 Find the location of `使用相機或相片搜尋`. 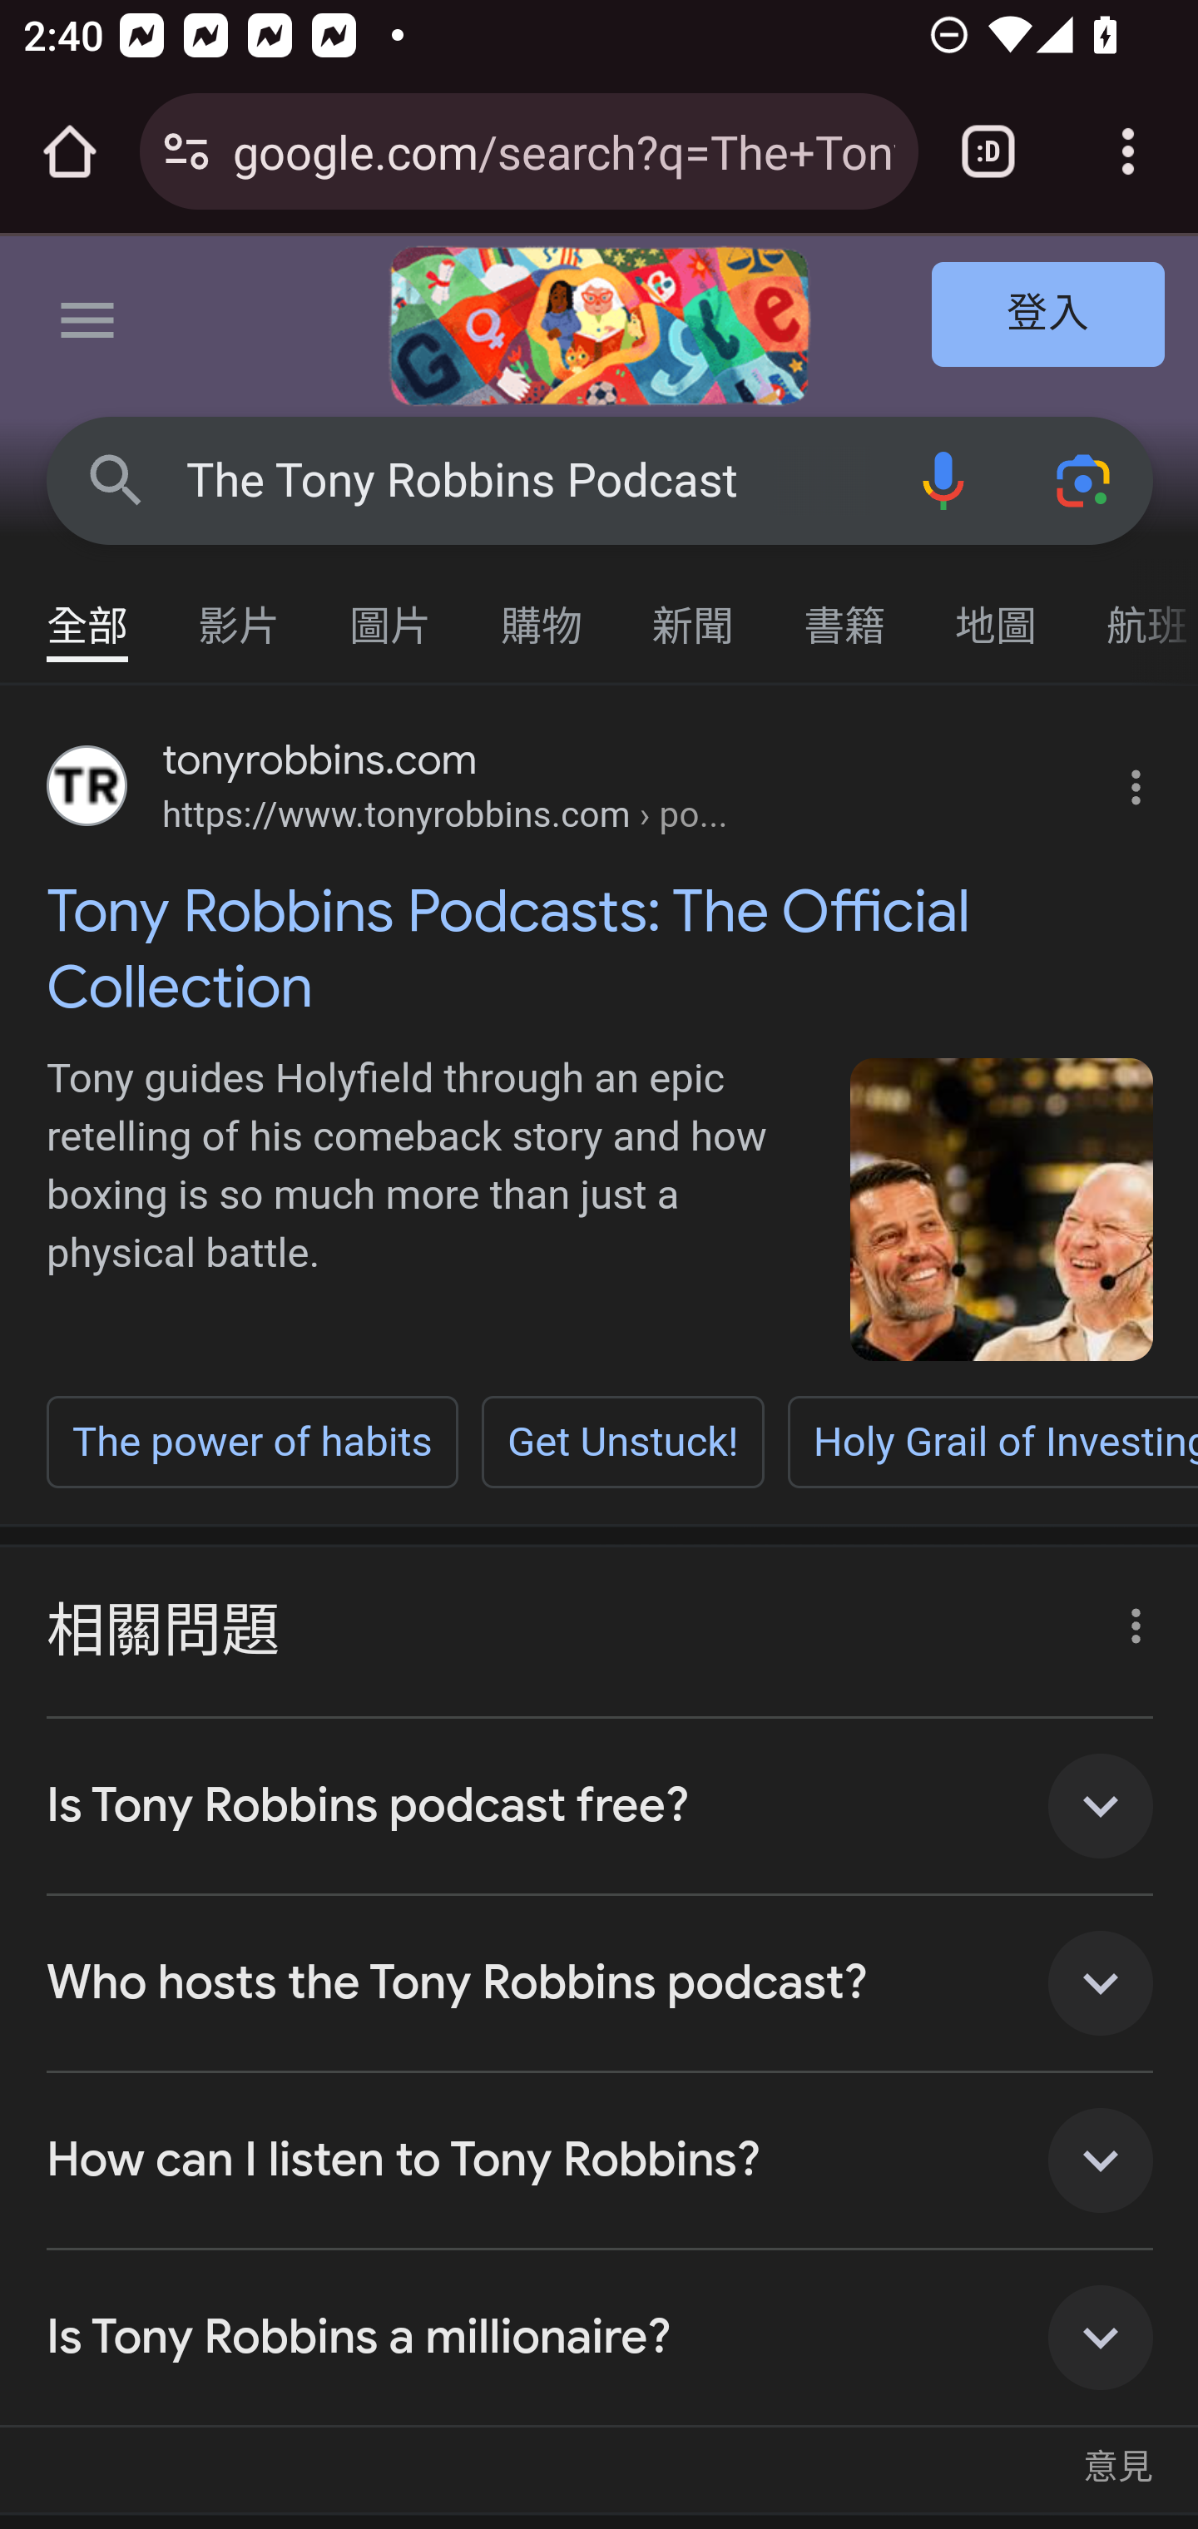

使用相機或相片搜尋 is located at coordinates (1085, 479).